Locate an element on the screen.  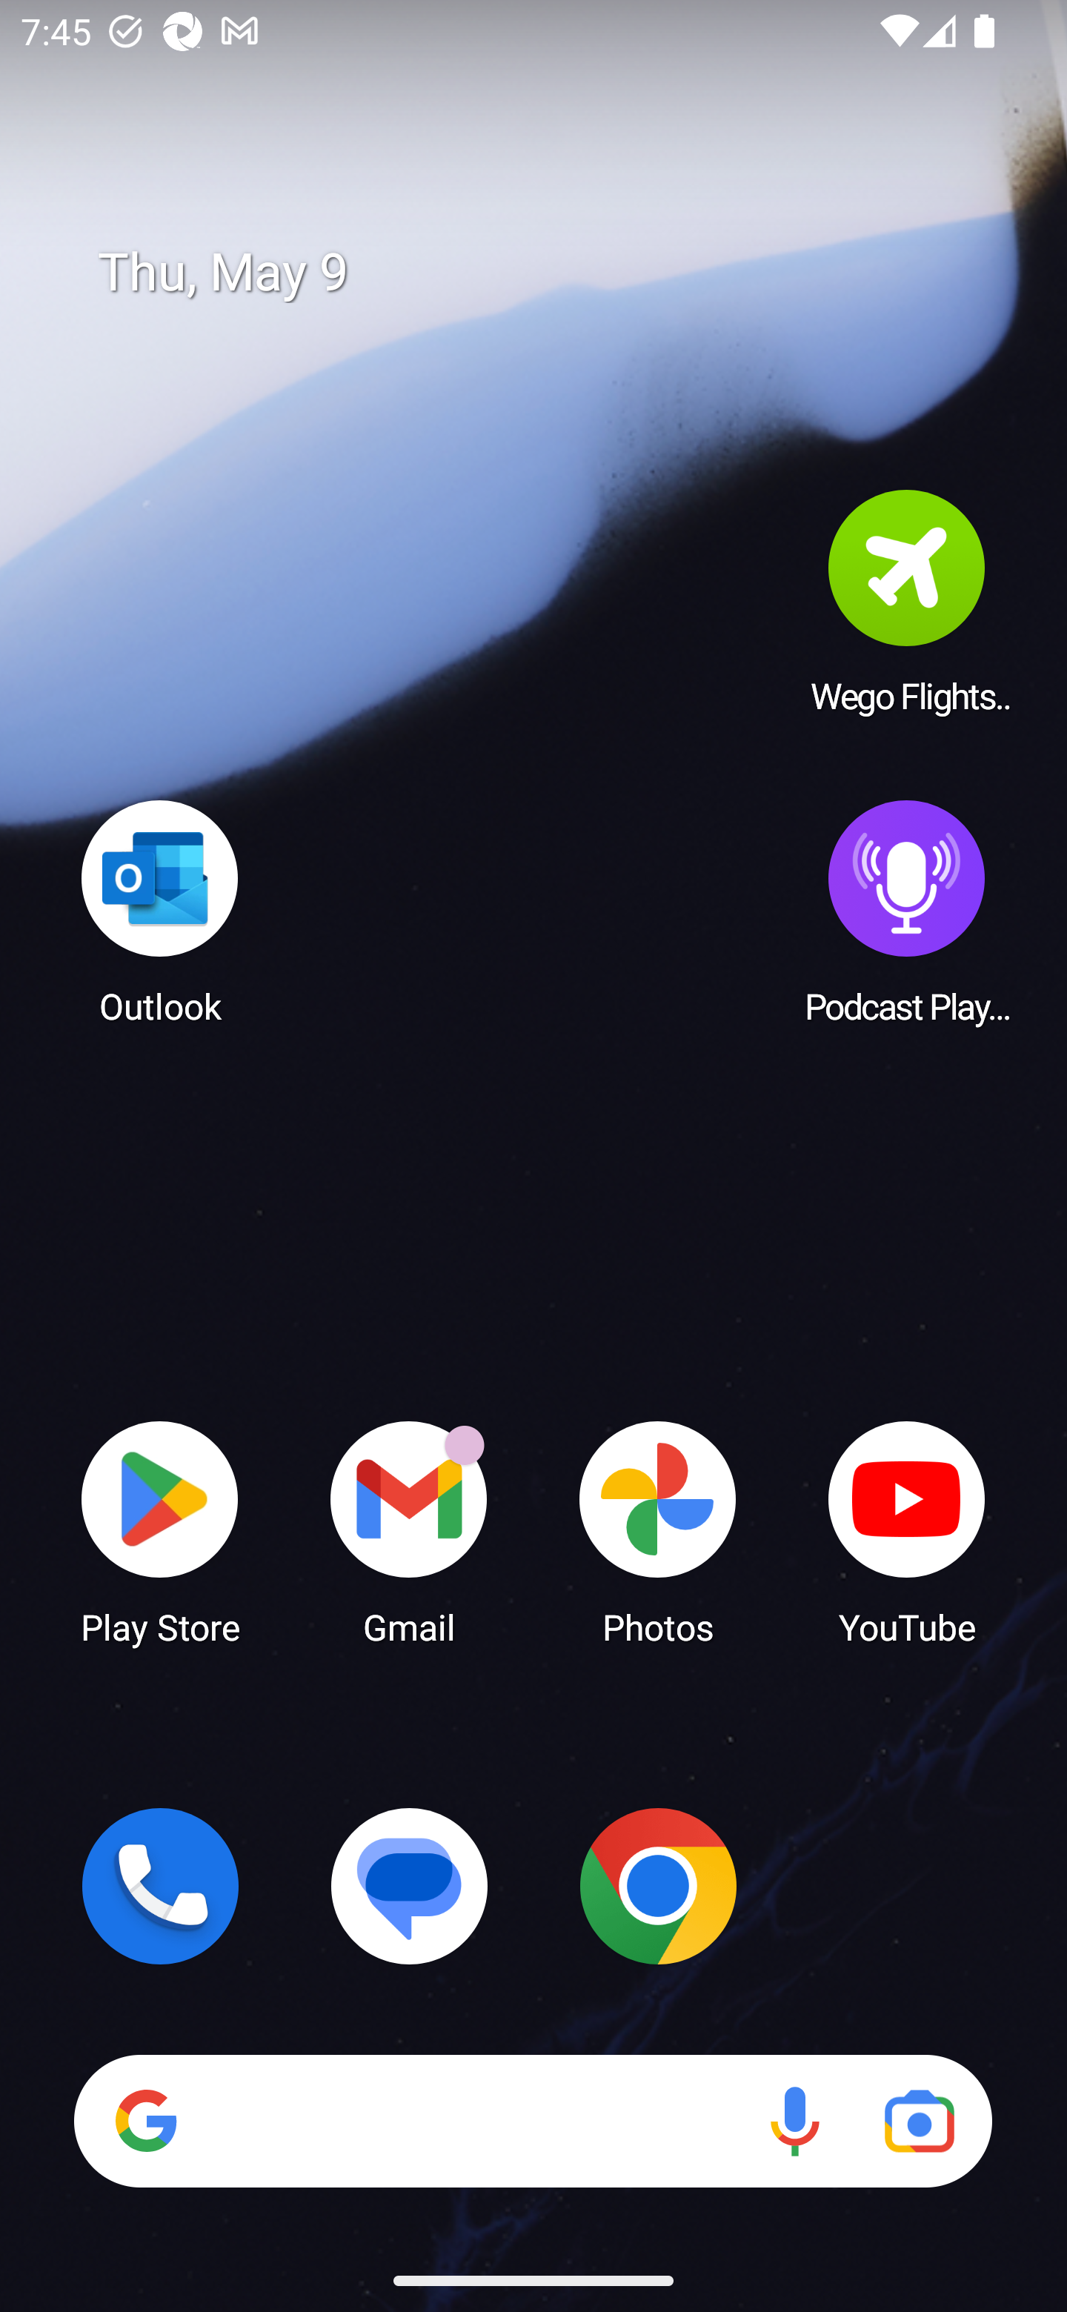
Play Store is located at coordinates (160, 1531).